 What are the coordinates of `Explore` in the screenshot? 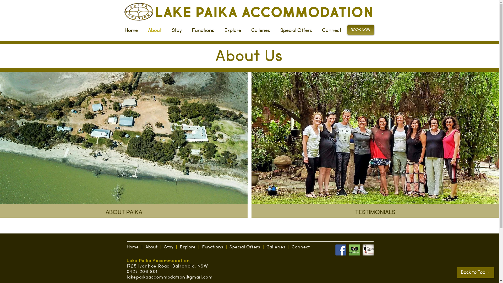 It's located at (188, 247).